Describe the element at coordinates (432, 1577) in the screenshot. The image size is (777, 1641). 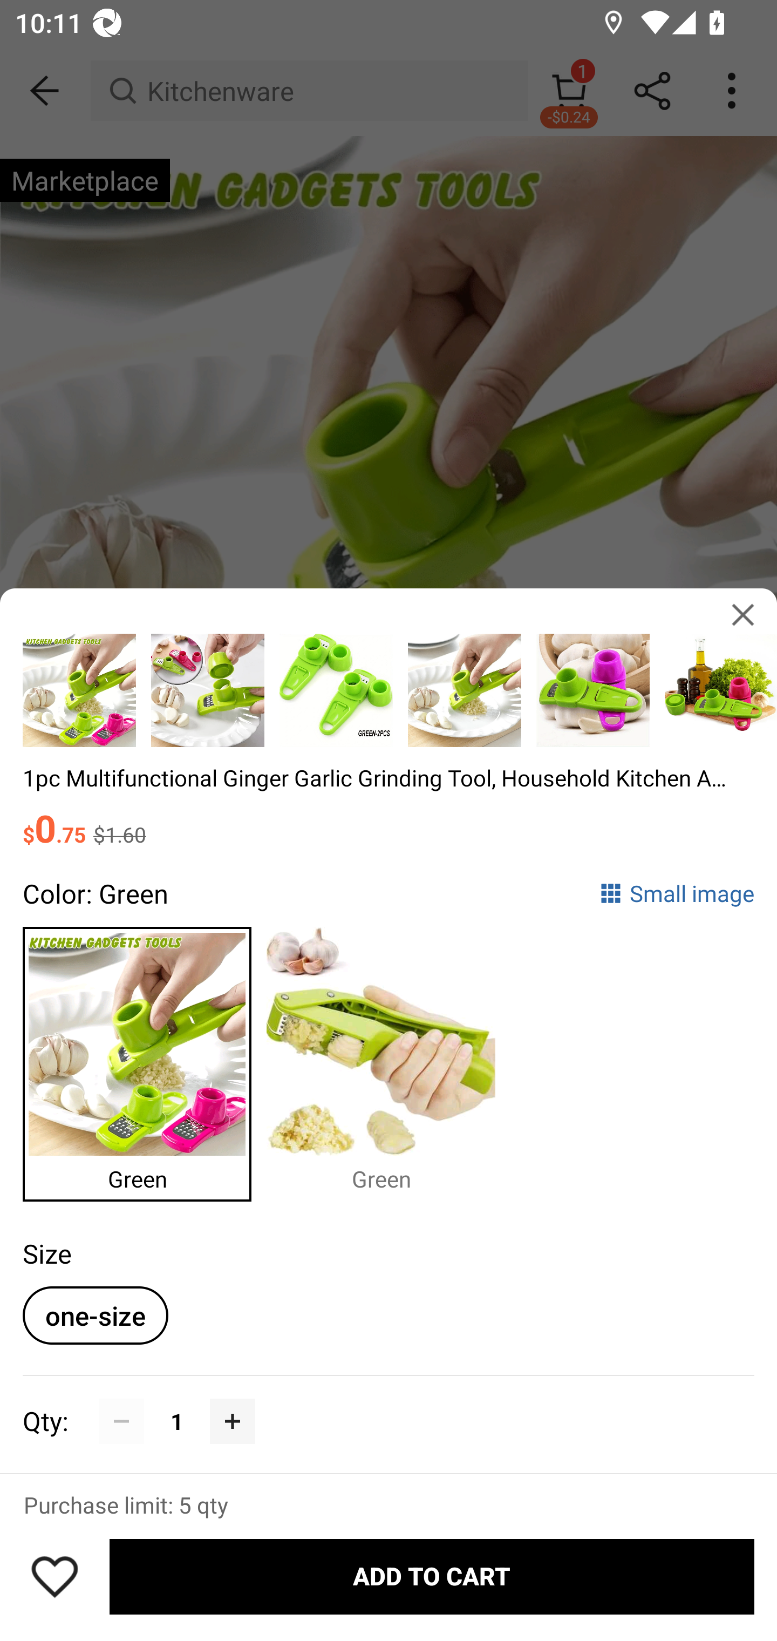
I see `ADD TO CART` at that location.